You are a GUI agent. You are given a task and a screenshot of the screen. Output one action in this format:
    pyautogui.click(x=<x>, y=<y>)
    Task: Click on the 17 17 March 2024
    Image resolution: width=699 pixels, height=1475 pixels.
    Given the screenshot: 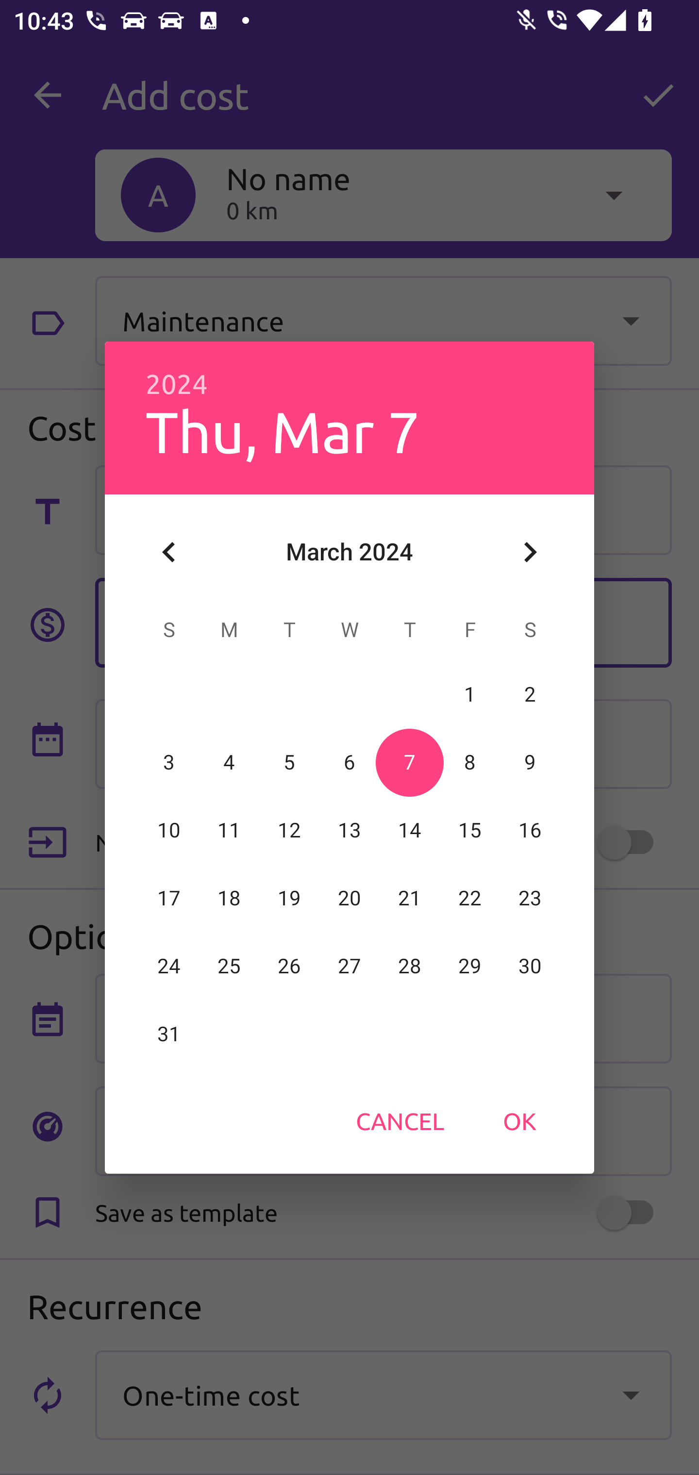 What is the action you would take?
    pyautogui.click(x=169, y=898)
    